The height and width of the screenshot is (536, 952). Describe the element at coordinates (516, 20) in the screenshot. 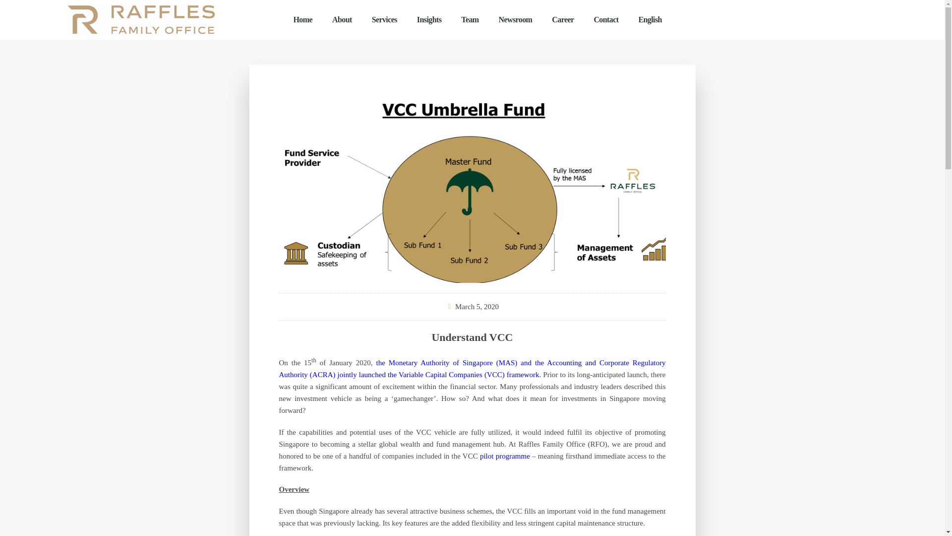

I see `Newsroom` at that location.